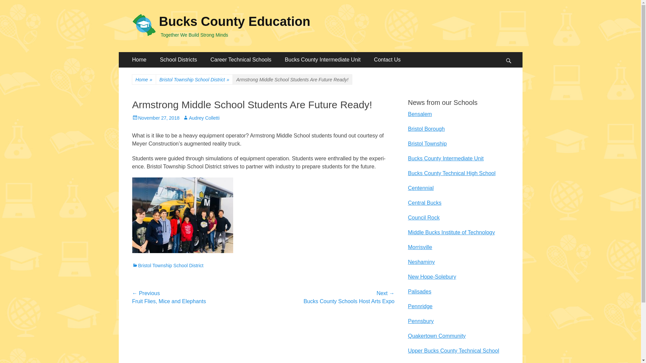  Describe the element at coordinates (421, 188) in the screenshot. I see `Centennial` at that location.